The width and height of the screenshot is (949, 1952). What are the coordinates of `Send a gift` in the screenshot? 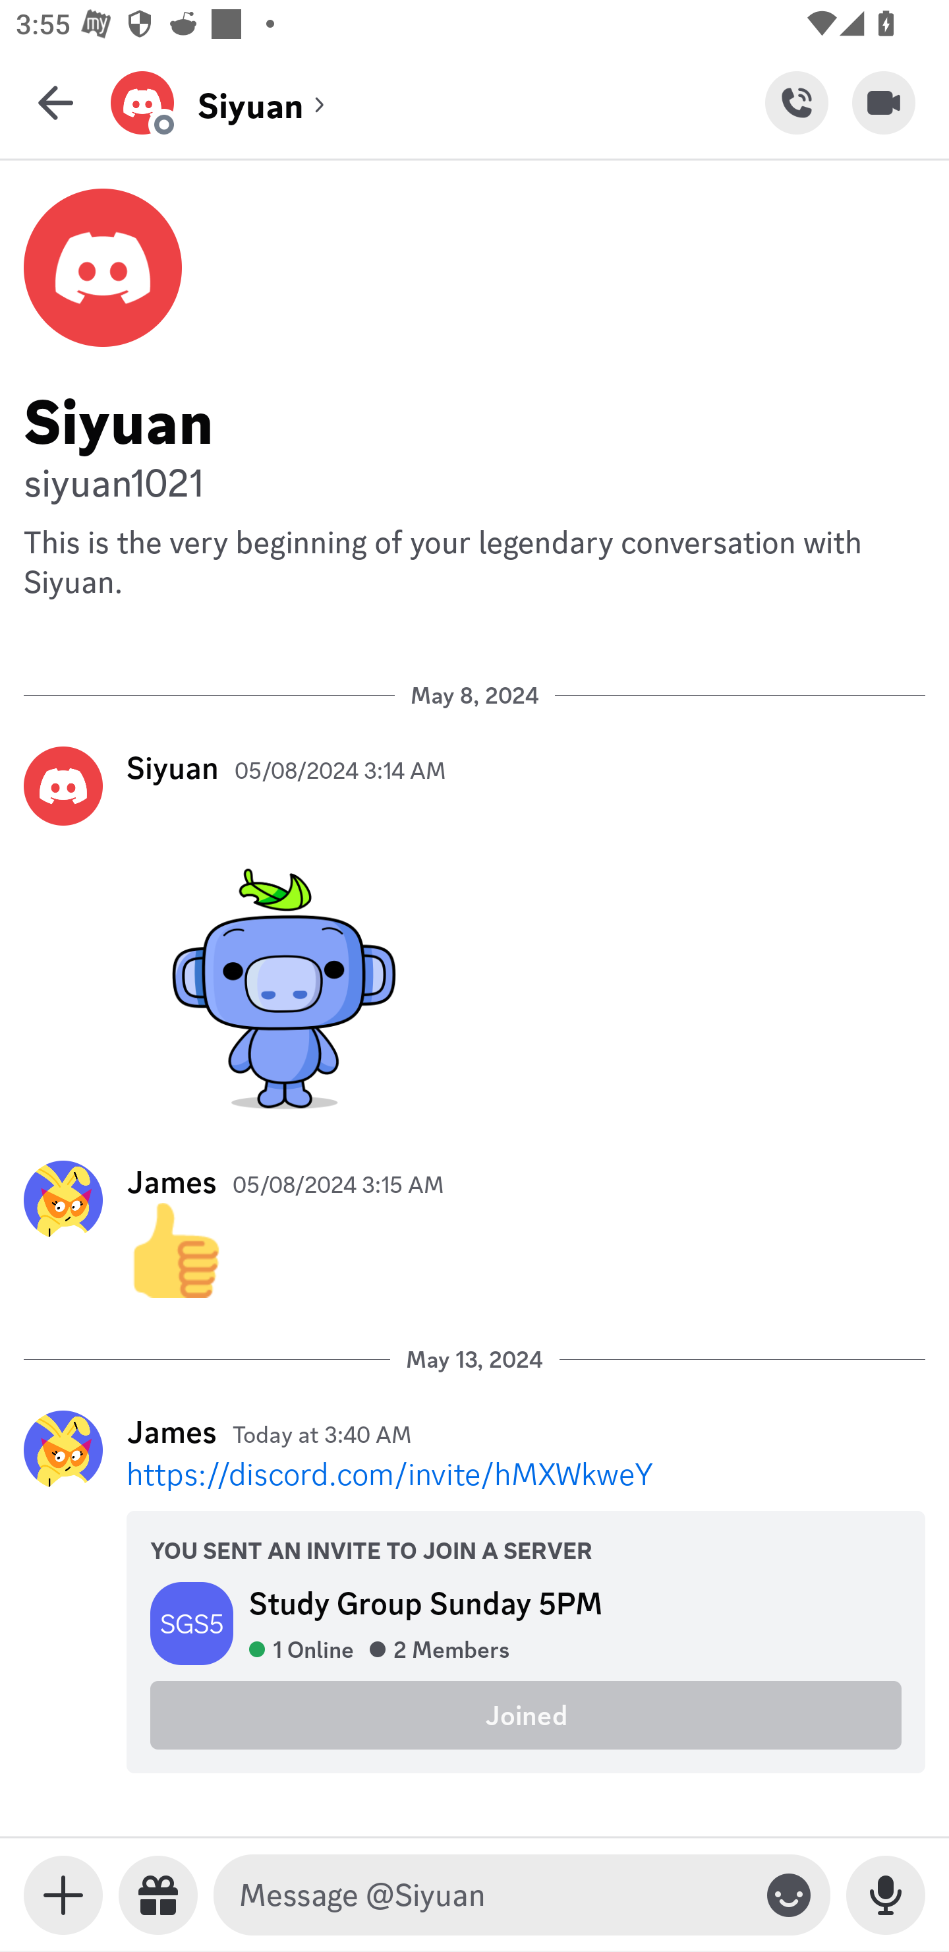 It's located at (158, 1895).